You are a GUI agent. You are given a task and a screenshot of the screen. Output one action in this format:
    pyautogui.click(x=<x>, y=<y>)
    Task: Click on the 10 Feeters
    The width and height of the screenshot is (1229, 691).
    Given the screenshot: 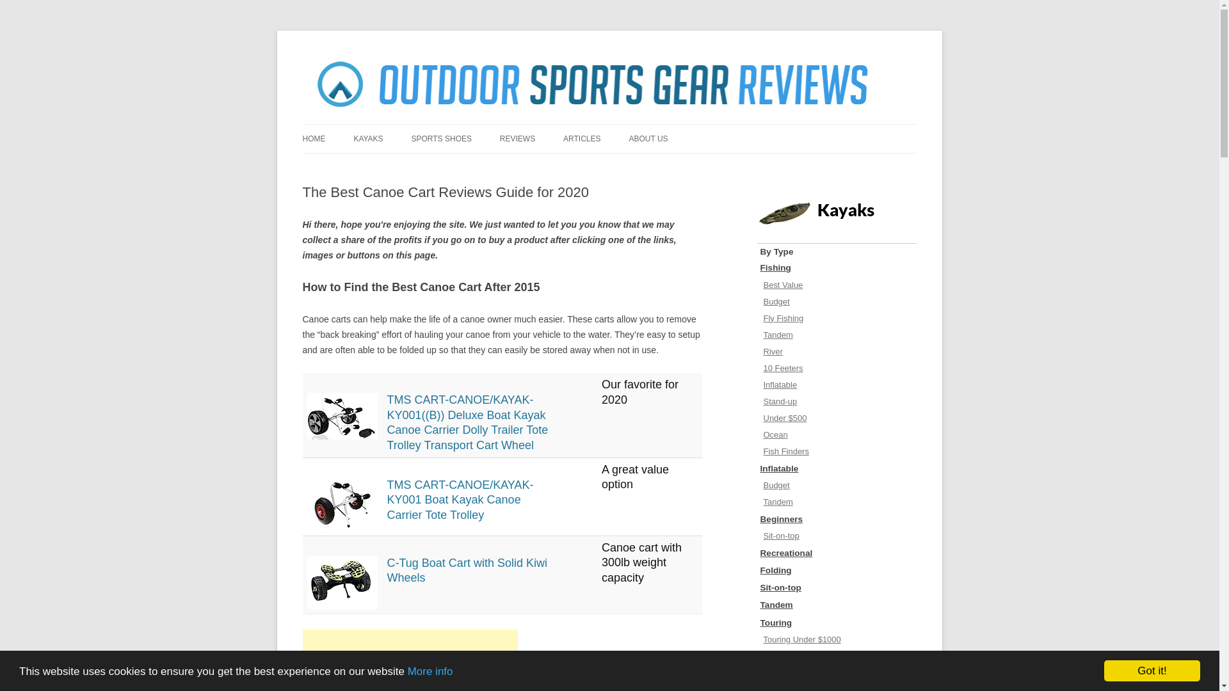 What is the action you would take?
    pyautogui.click(x=837, y=369)
    